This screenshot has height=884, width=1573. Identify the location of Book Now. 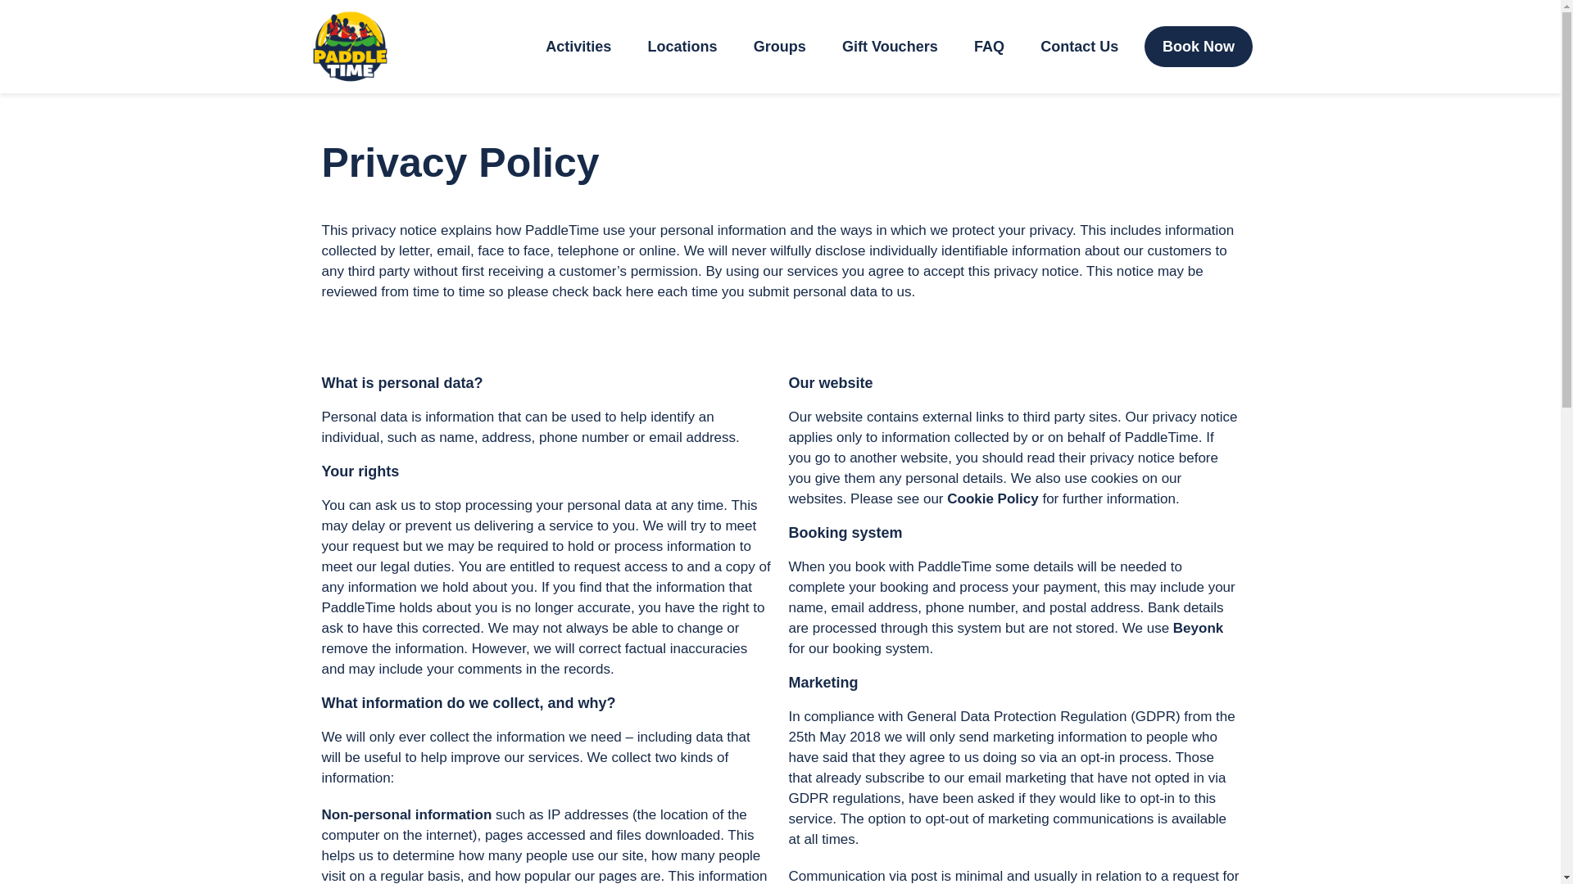
(1198, 47).